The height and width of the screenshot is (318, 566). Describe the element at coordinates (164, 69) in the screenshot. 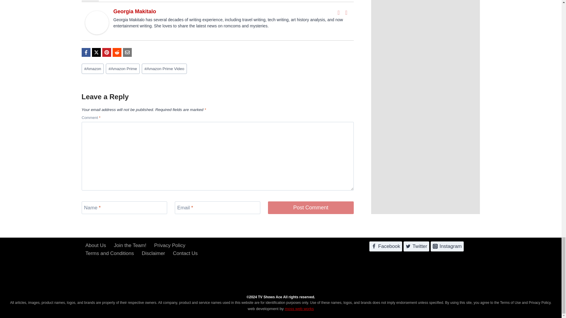

I see `Amazon Prime Video` at that location.